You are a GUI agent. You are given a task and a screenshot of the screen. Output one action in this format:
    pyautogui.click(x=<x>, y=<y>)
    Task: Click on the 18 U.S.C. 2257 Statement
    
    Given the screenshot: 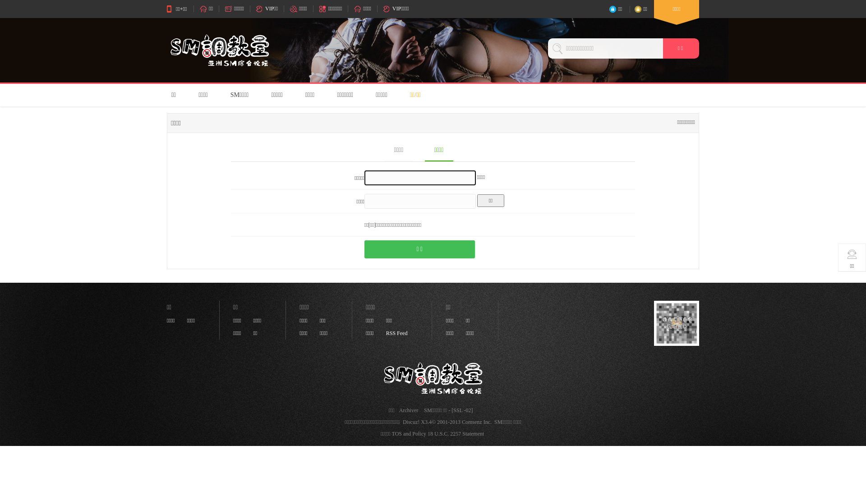 What is the action you would take?
    pyautogui.click(x=456, y=434)
    